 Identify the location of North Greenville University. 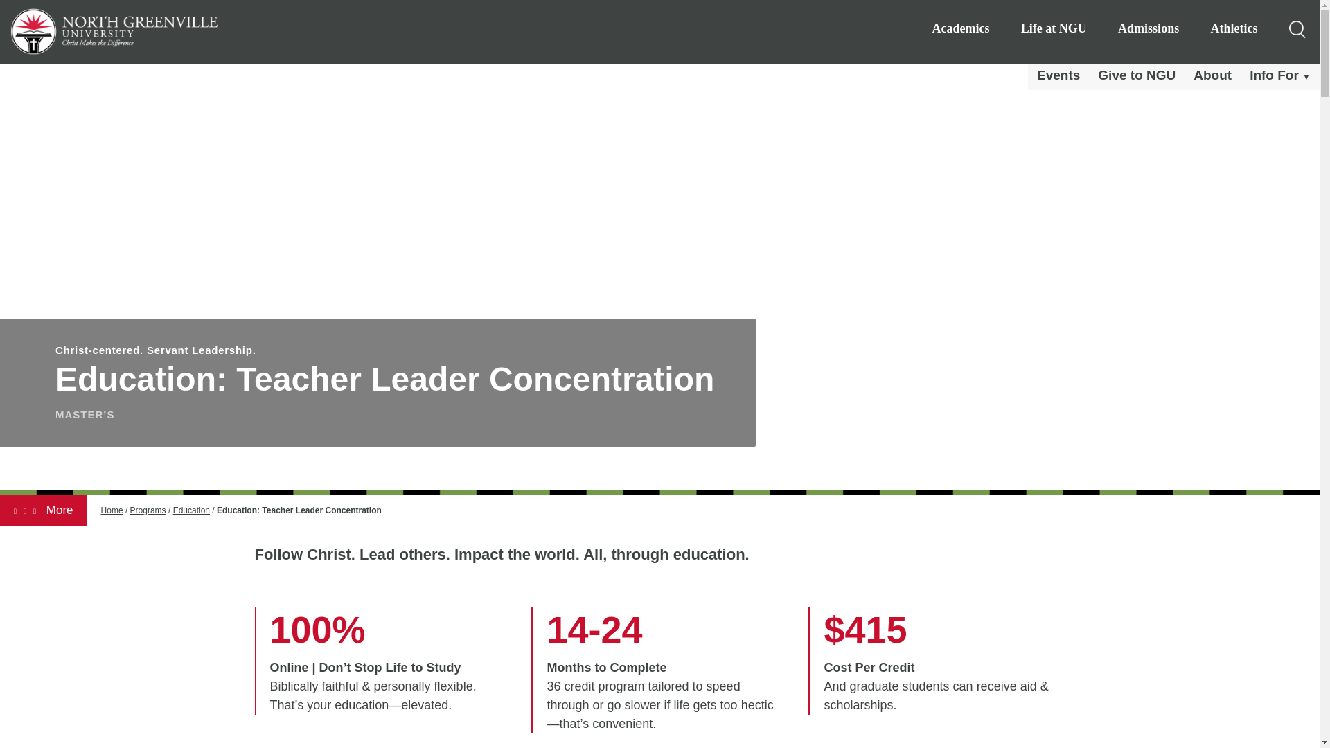
(114, 30).